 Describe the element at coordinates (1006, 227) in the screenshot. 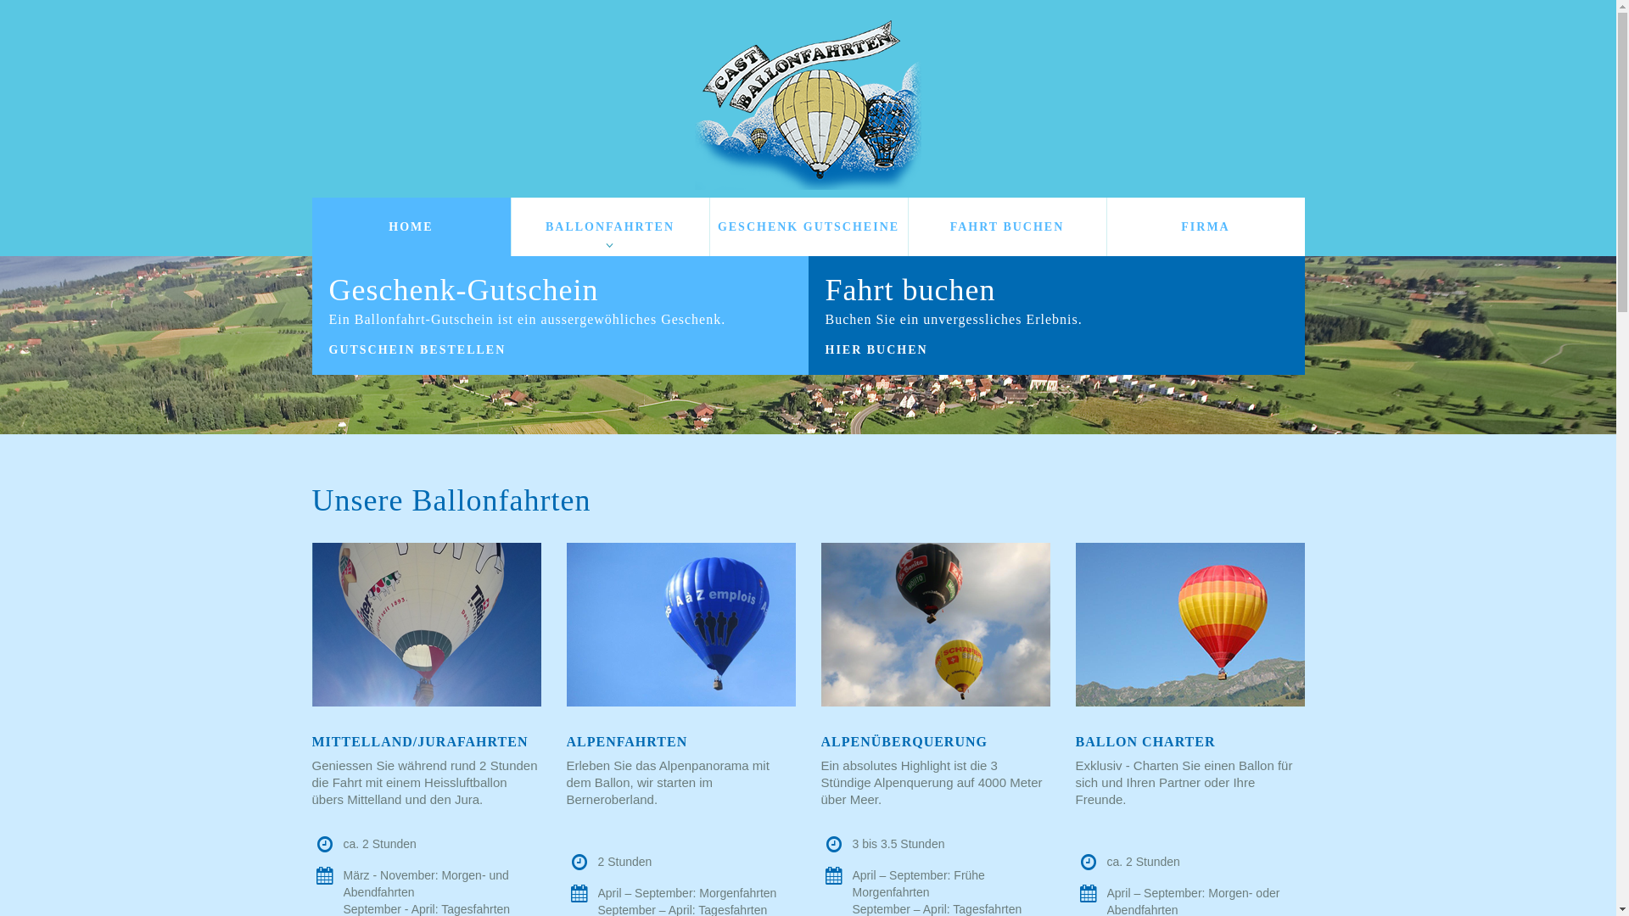

I see `FAHRT BUCHEN` at that location.